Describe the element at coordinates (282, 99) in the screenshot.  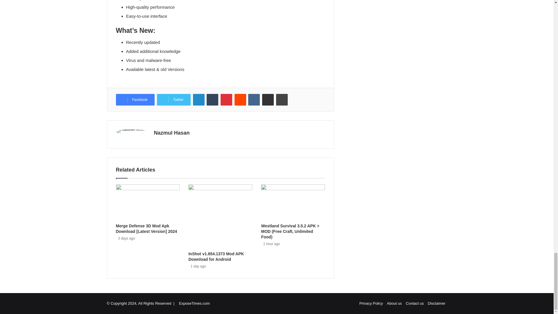
I see `Print` at that location.